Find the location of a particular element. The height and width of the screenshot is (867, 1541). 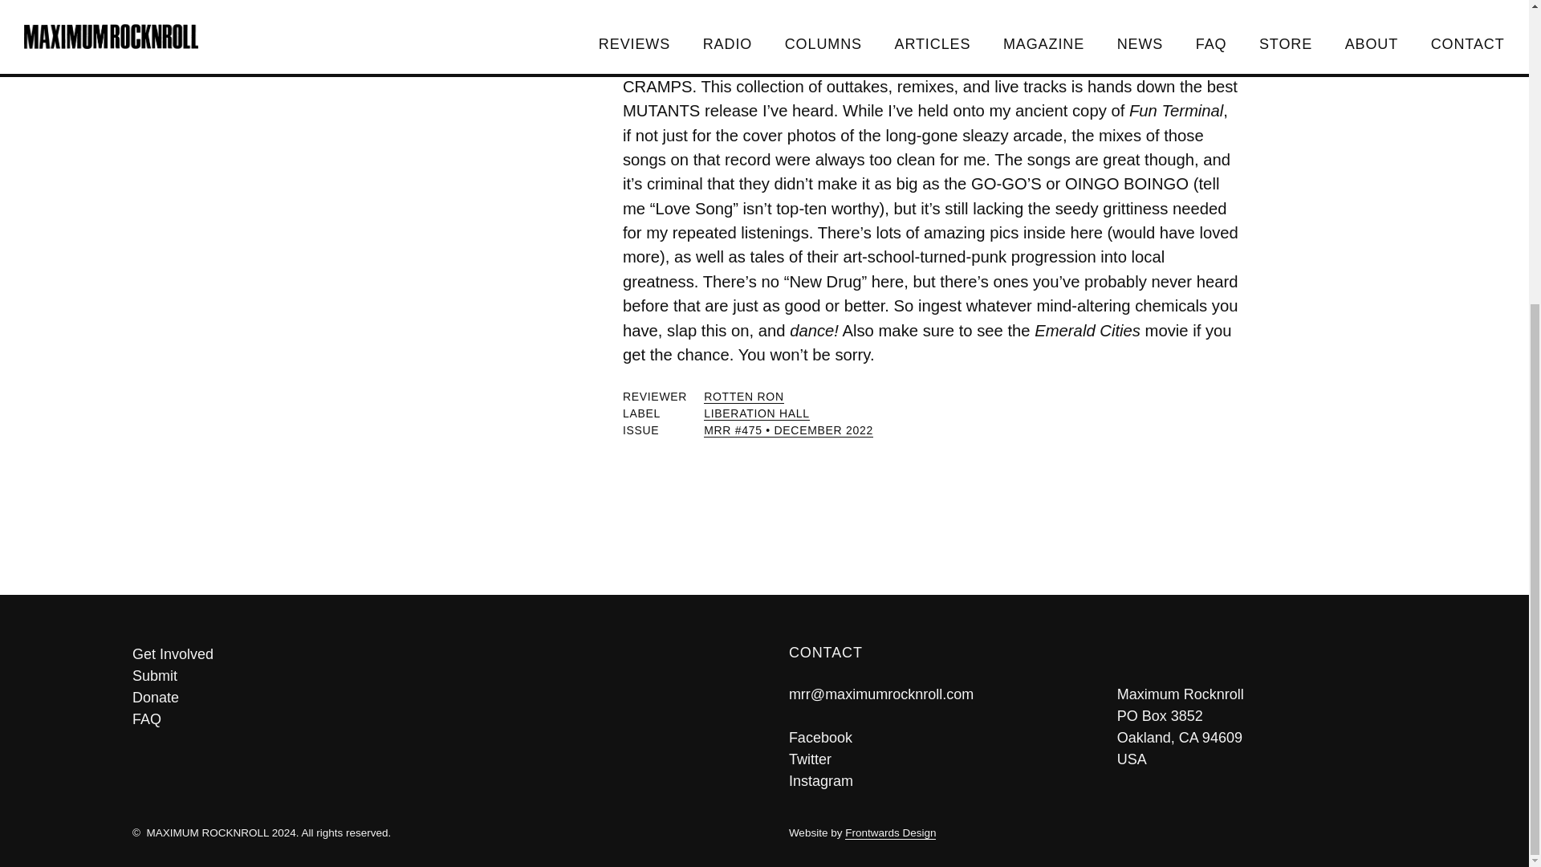

Facebook is located at coordinates (820, 737).